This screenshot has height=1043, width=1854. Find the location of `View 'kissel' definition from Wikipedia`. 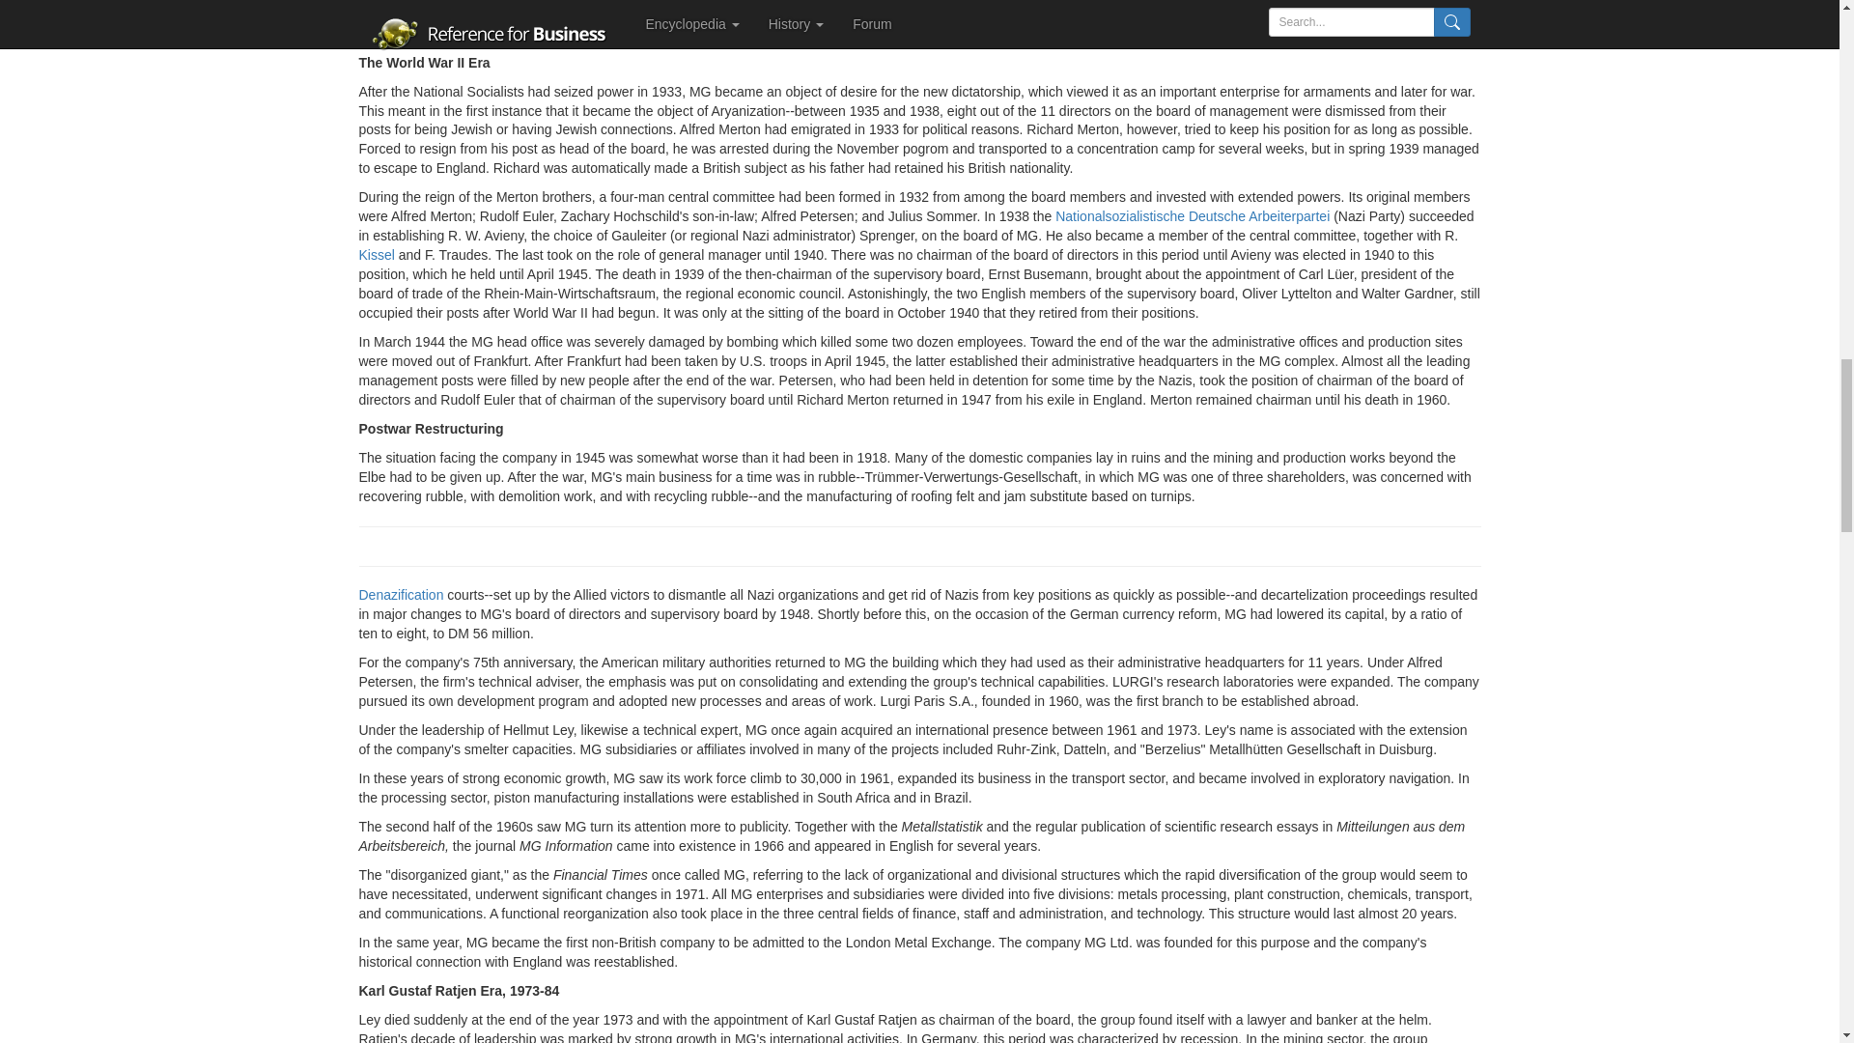

View 'kissel' definition from Wikipedia is located at coordinates (377, 255).